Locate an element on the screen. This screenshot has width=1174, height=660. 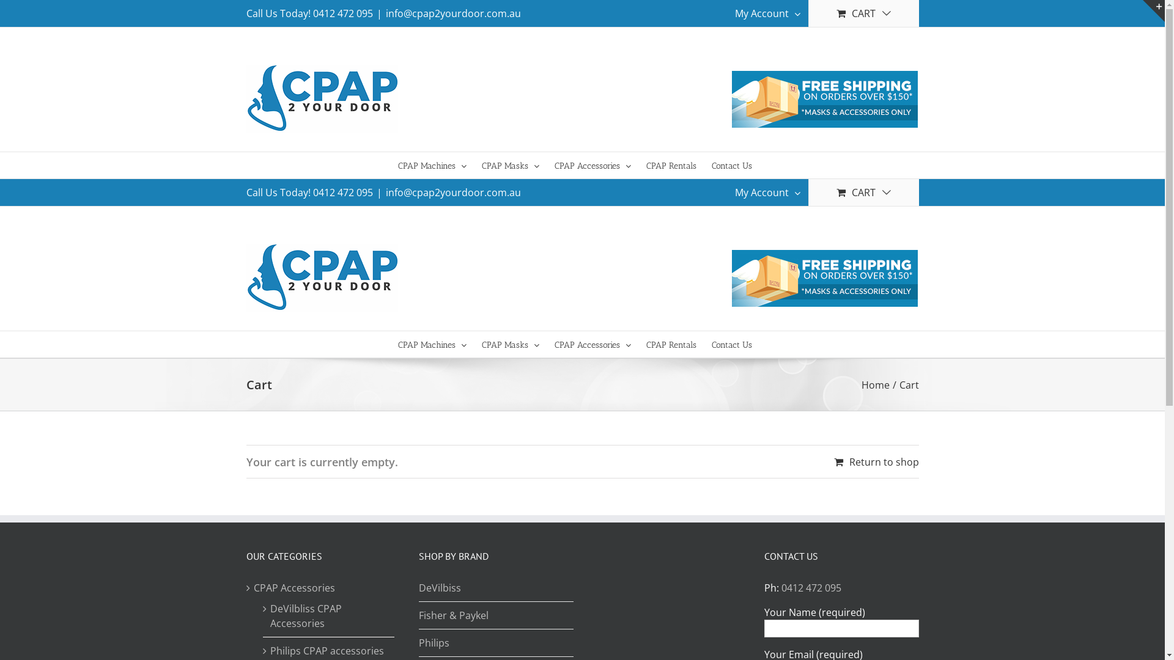
Return to shop is located at coordinates (877, 462).